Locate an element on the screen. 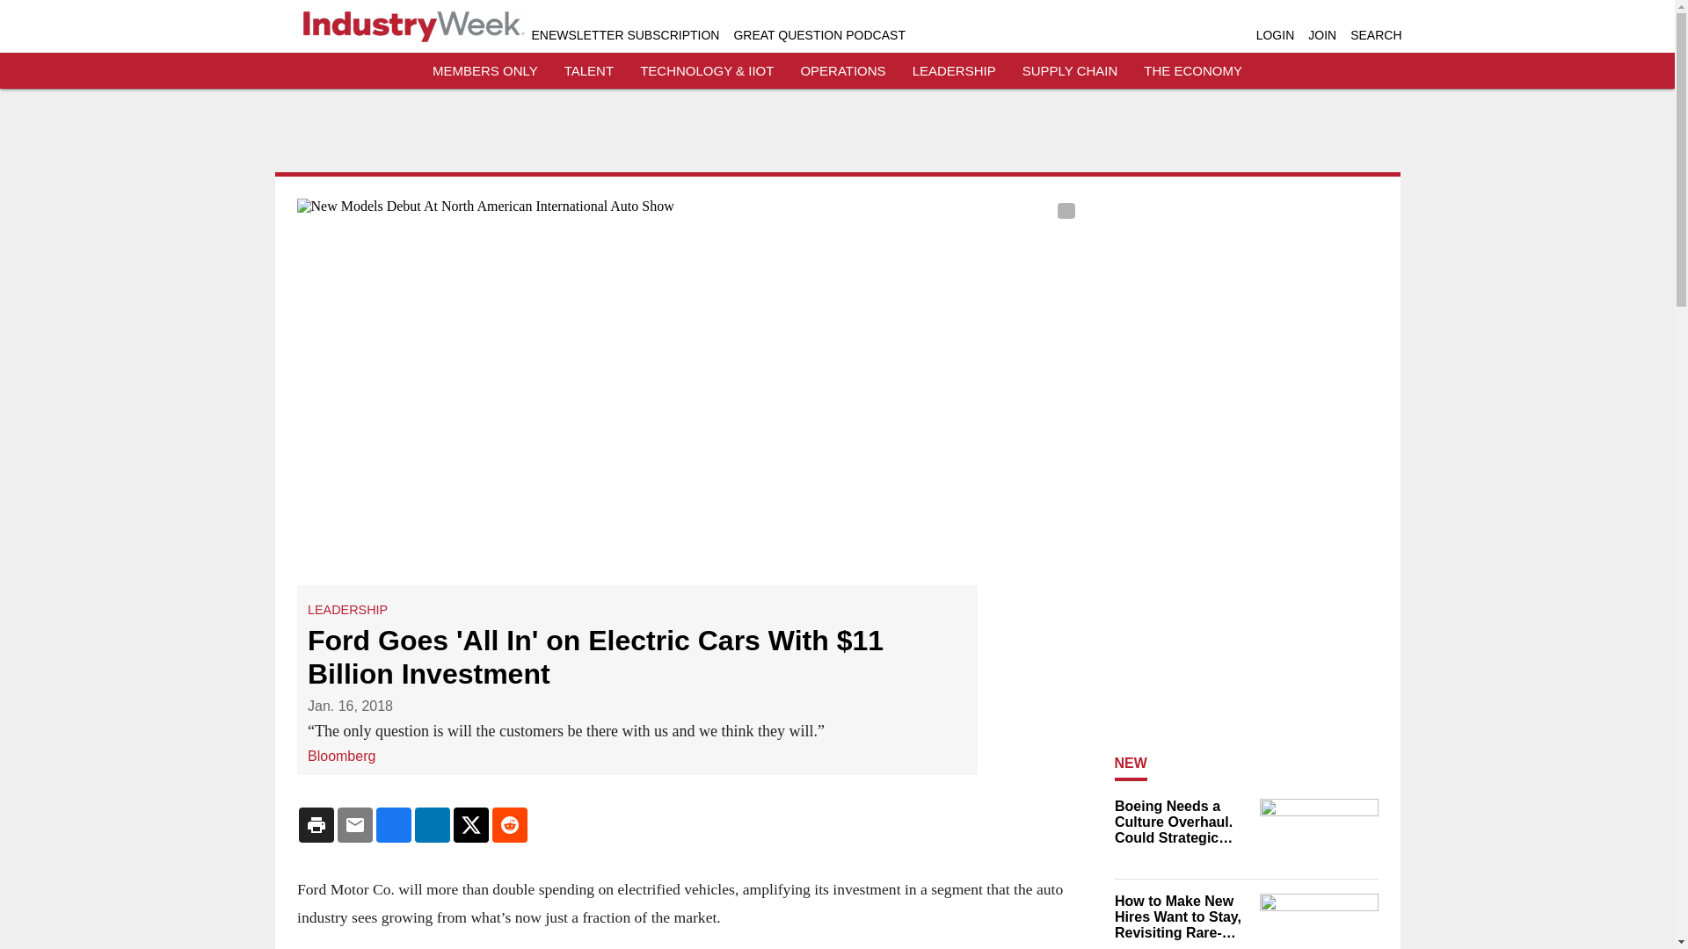 The height and width of the screenshot is (949, 1688). LEADERSHIP is located at coordinates (347, 610).